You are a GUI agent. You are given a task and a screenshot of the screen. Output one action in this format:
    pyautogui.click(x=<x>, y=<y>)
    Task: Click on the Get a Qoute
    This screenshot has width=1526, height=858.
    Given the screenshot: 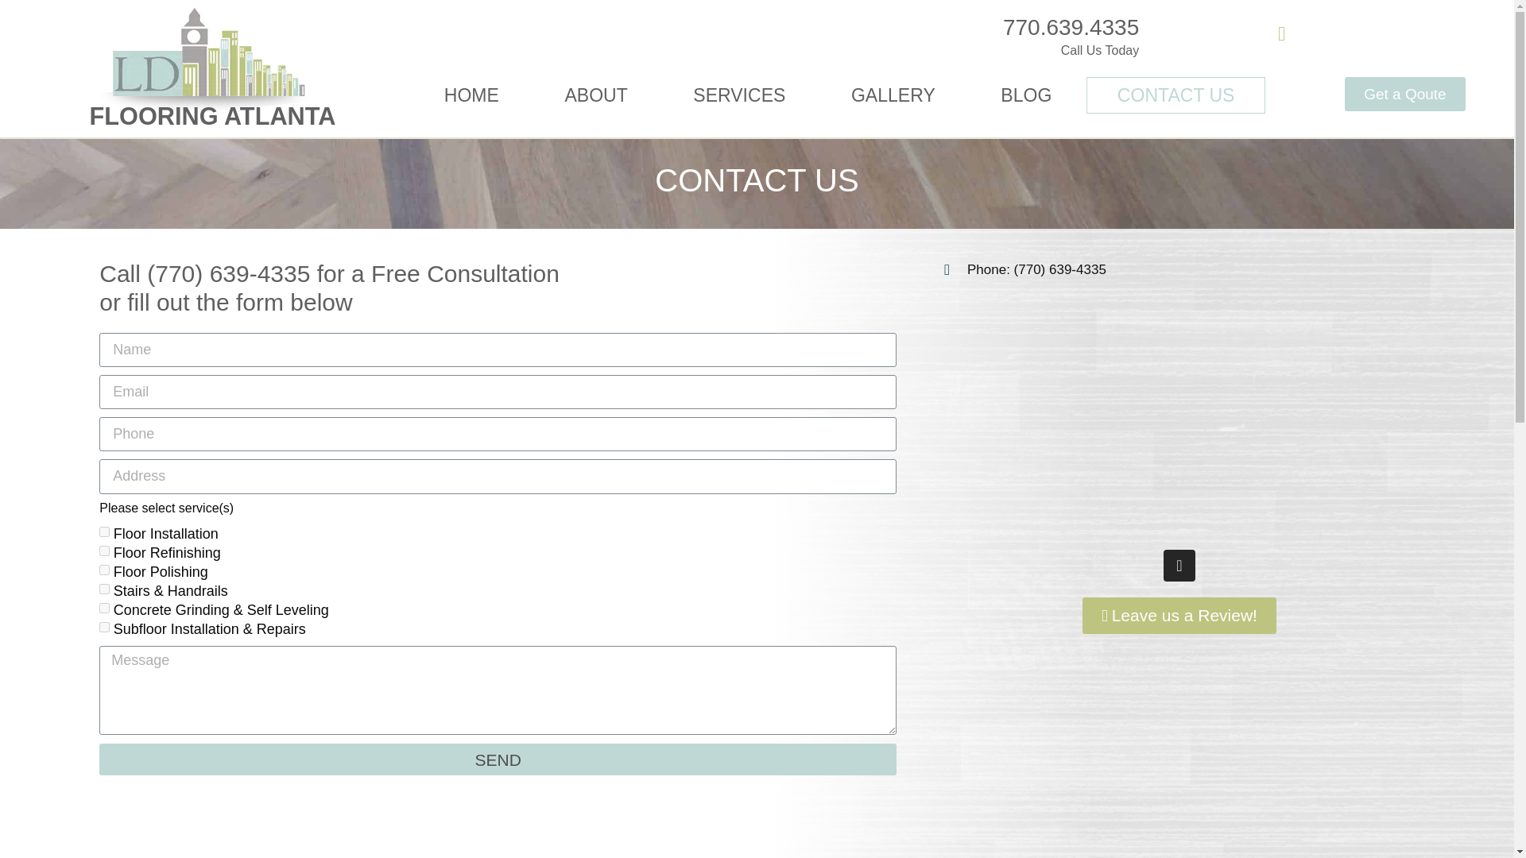 What is the action you would take?
    pyautogui.click(x=1404, y=94)
    